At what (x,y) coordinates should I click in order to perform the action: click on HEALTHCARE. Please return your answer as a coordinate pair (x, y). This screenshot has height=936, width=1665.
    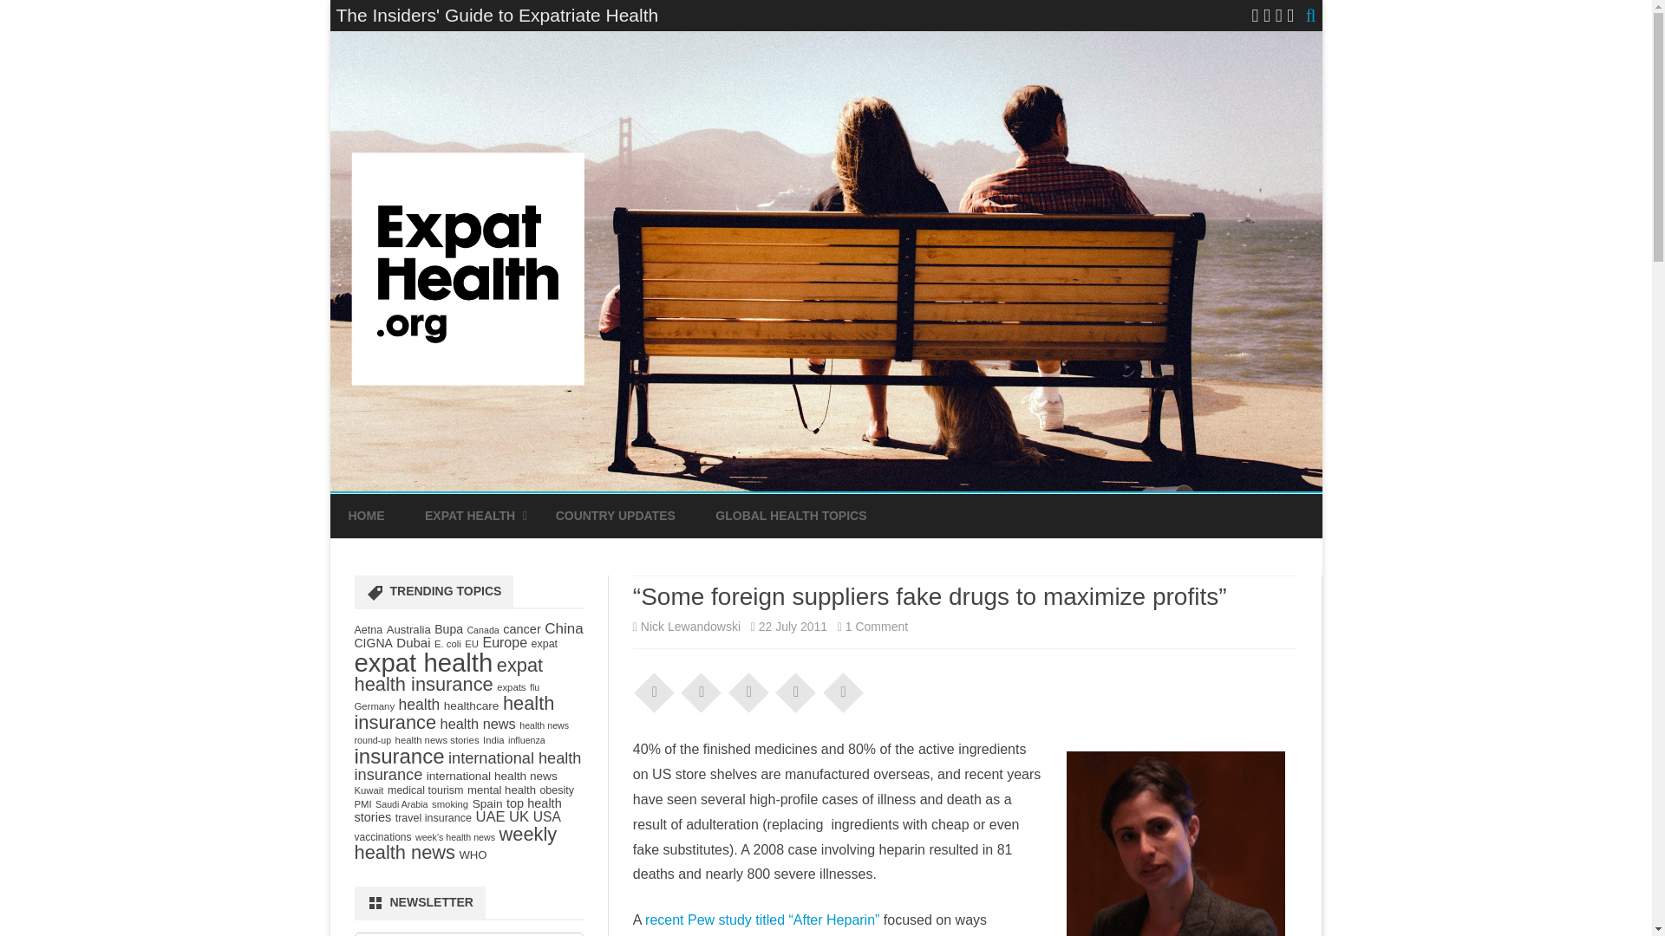
    Looking at the image, I should click on (511, 556).